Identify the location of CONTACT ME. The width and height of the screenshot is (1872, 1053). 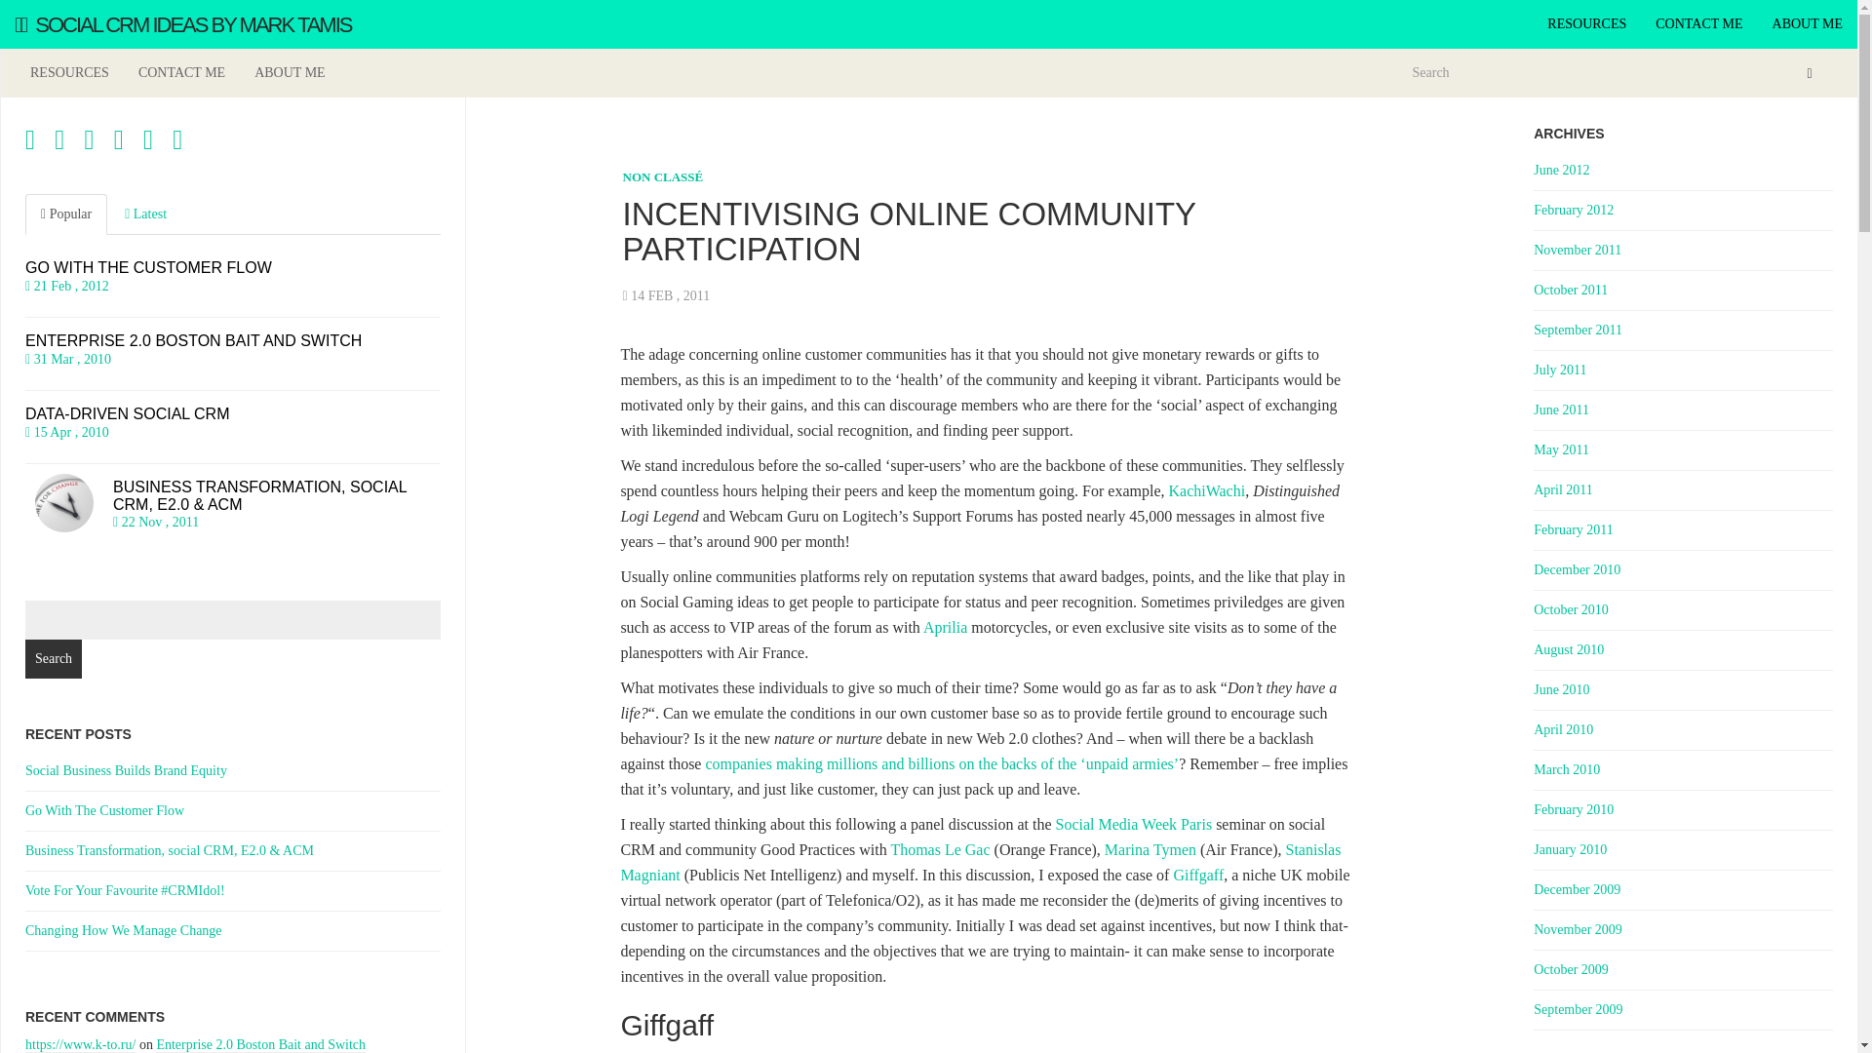
(181, 72).